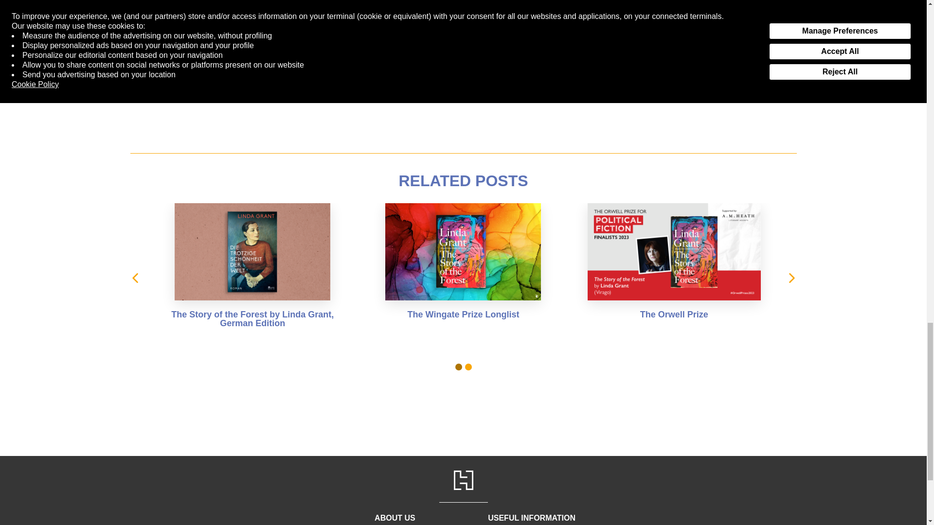 The width and height of the screenshot is (934, 525). What do you see at coordinates (791, 278) in the screenshot?
I see `Right Arrow Right arrow icon` at bounding box center [791, 278].